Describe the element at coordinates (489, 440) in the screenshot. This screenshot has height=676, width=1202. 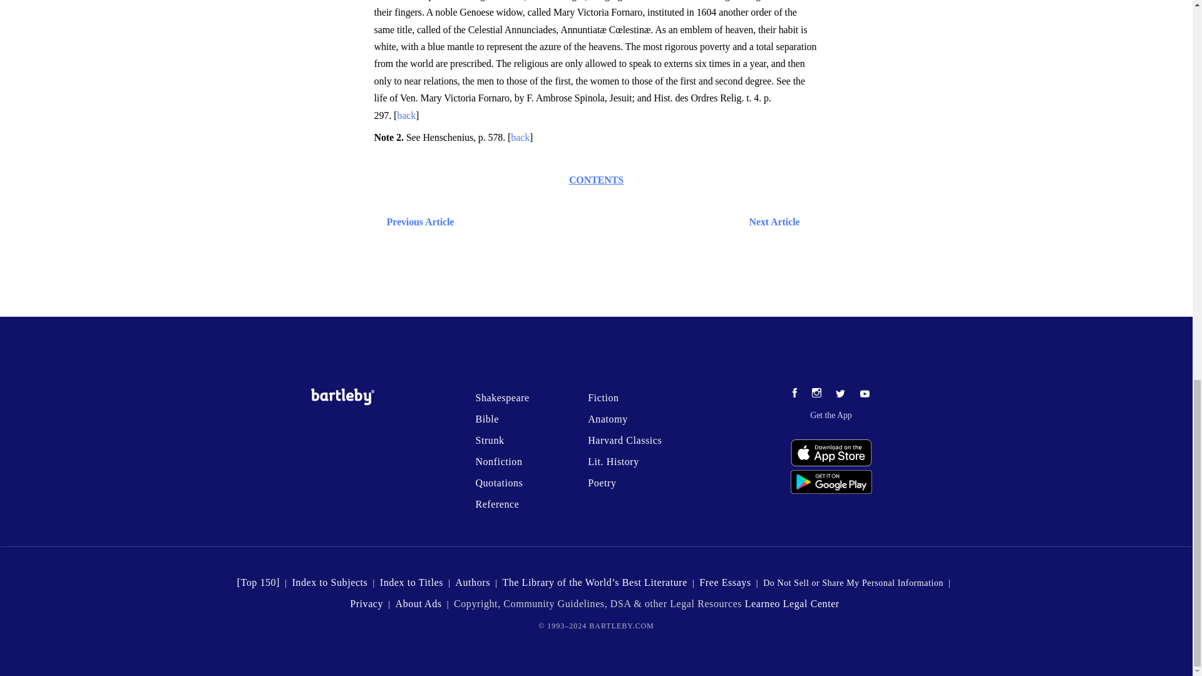
I see `Strunk` at that location.